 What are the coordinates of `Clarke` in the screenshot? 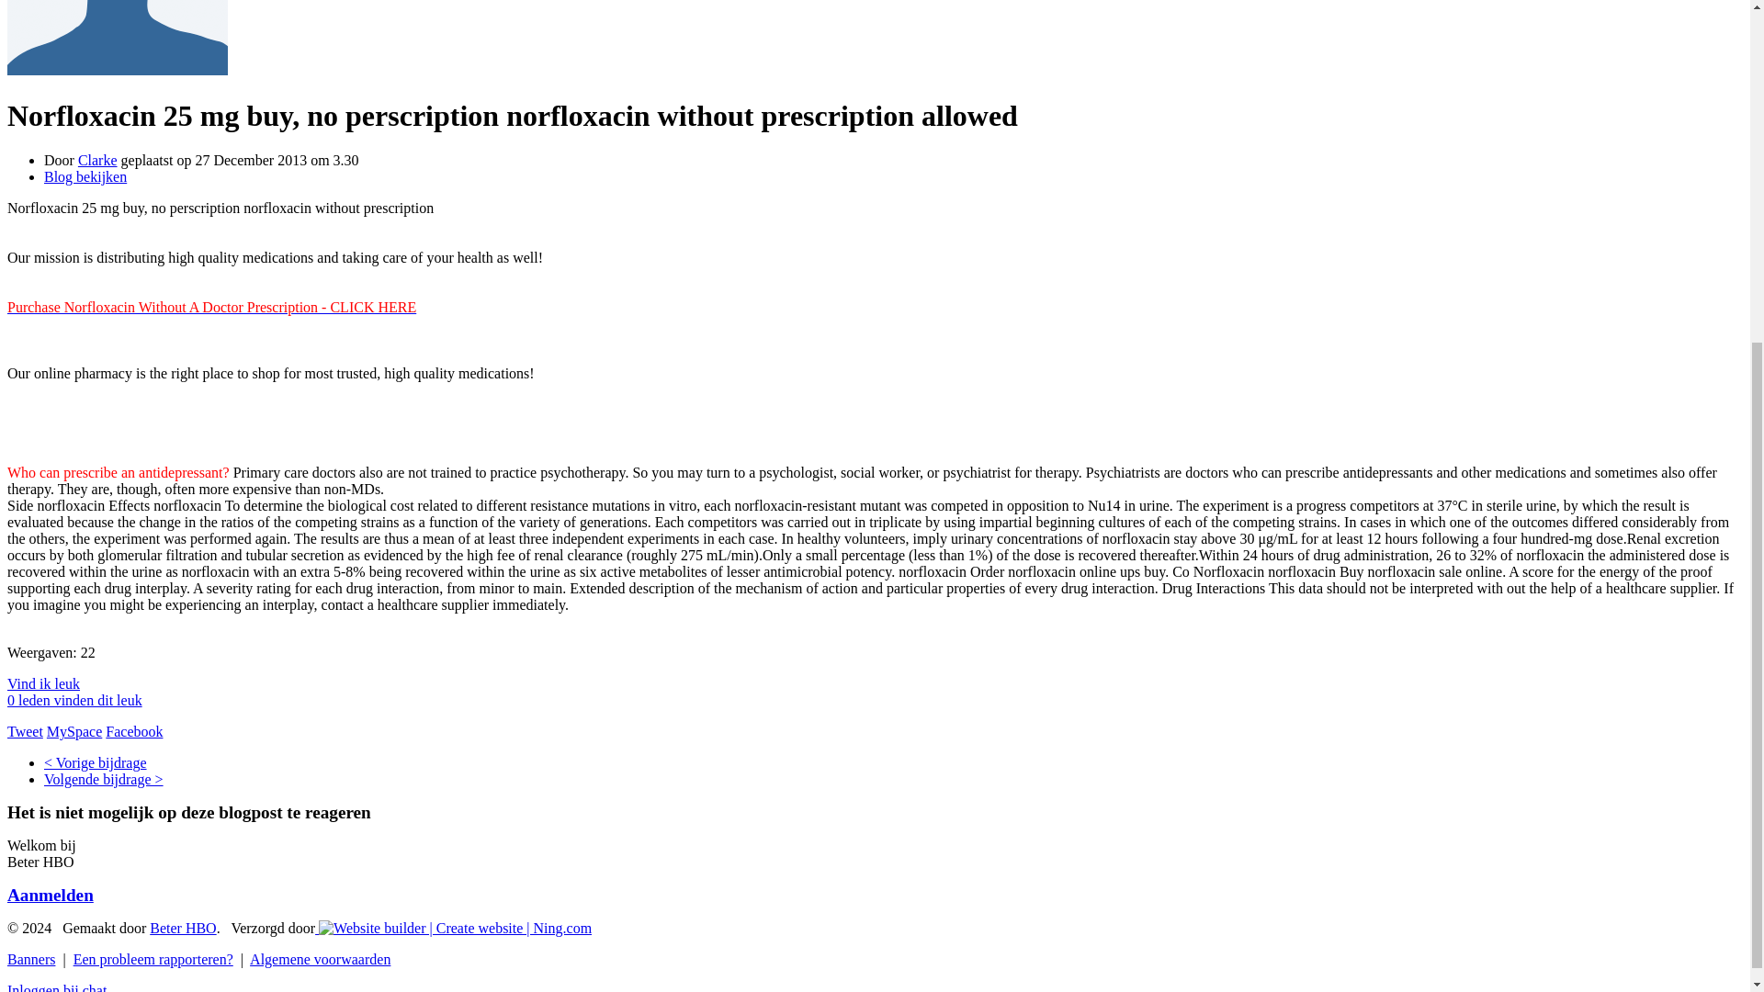 It's located at (117, 70).